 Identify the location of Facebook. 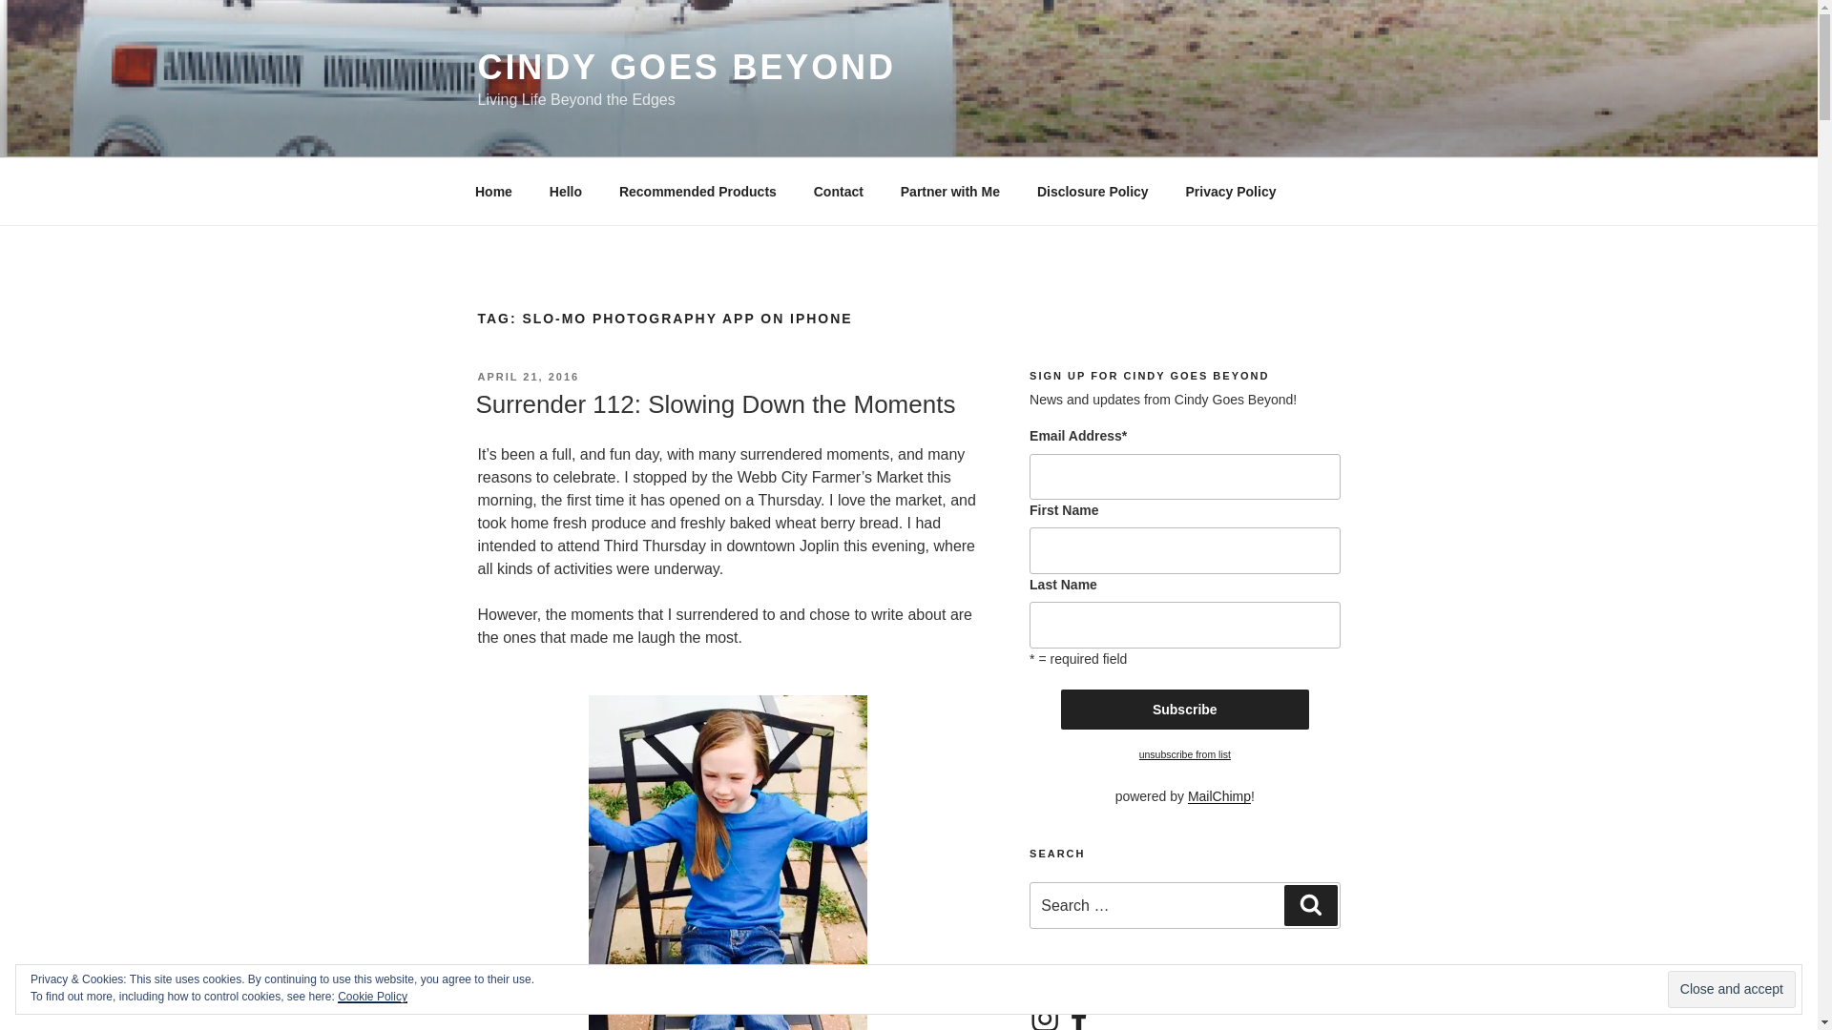
(1078, 1017).